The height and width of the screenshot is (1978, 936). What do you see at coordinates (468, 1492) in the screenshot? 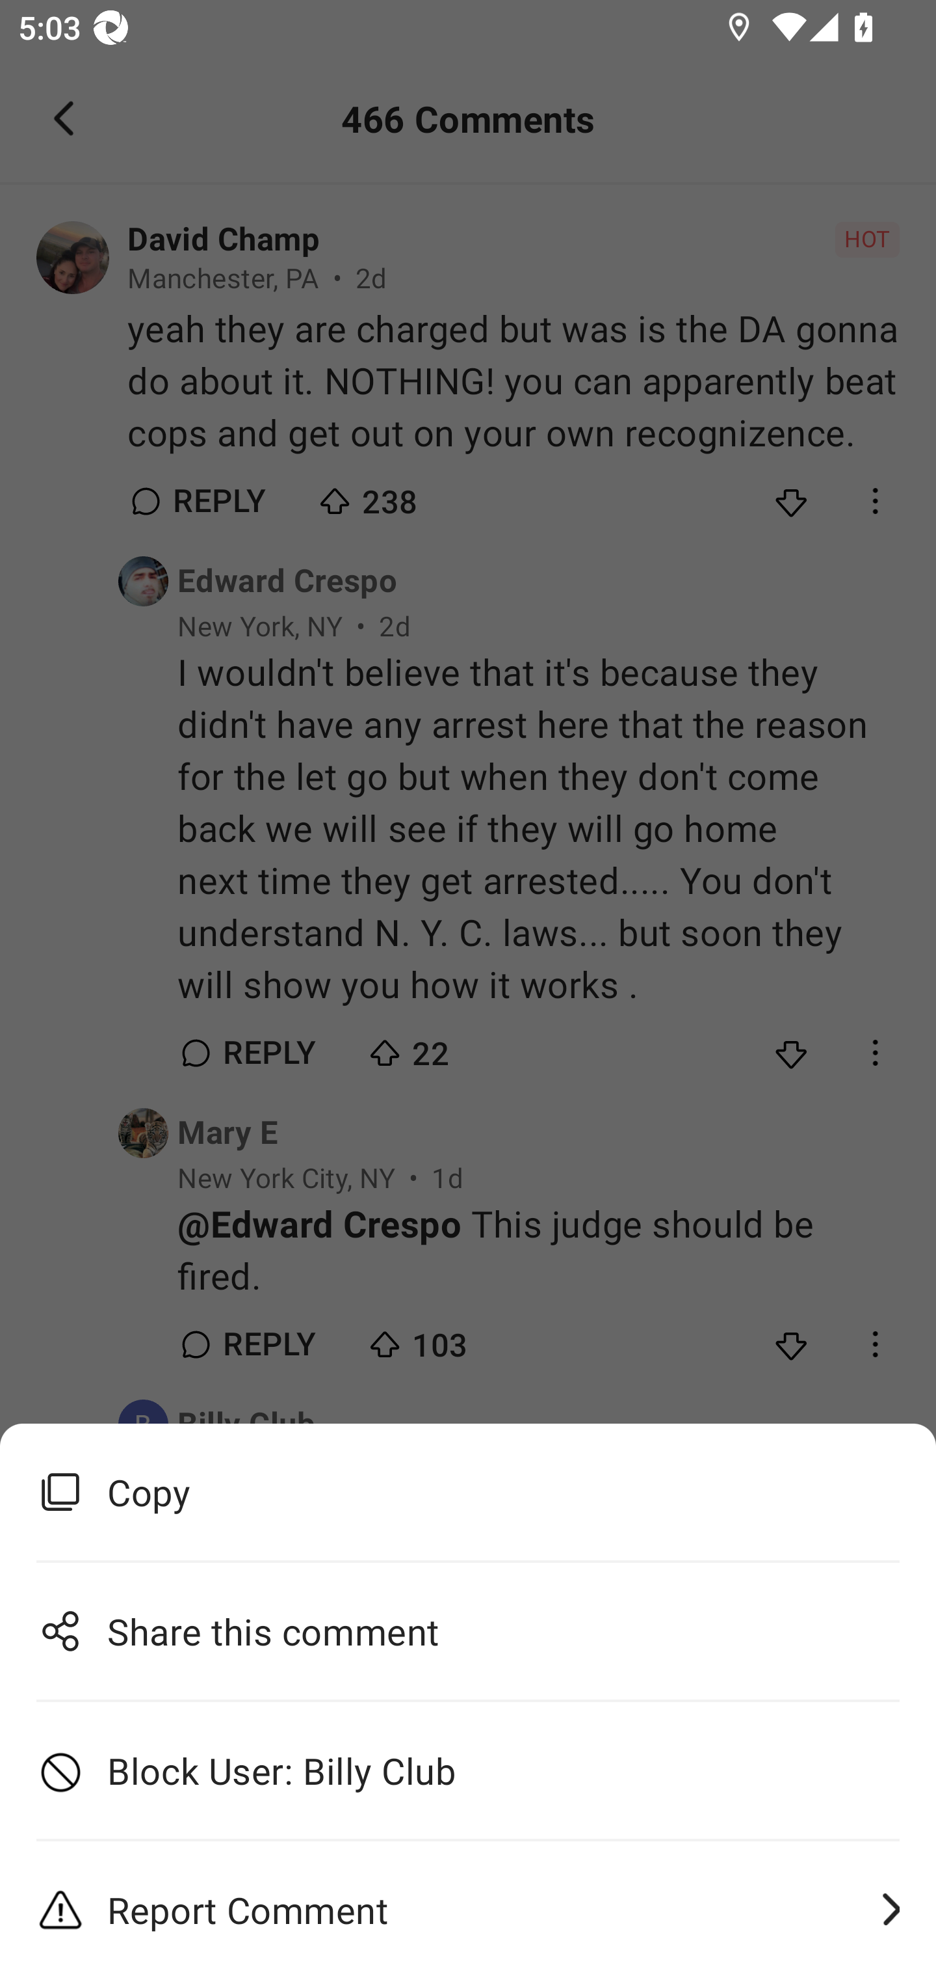
I see `Copy` at bounding box center [468, 1492].